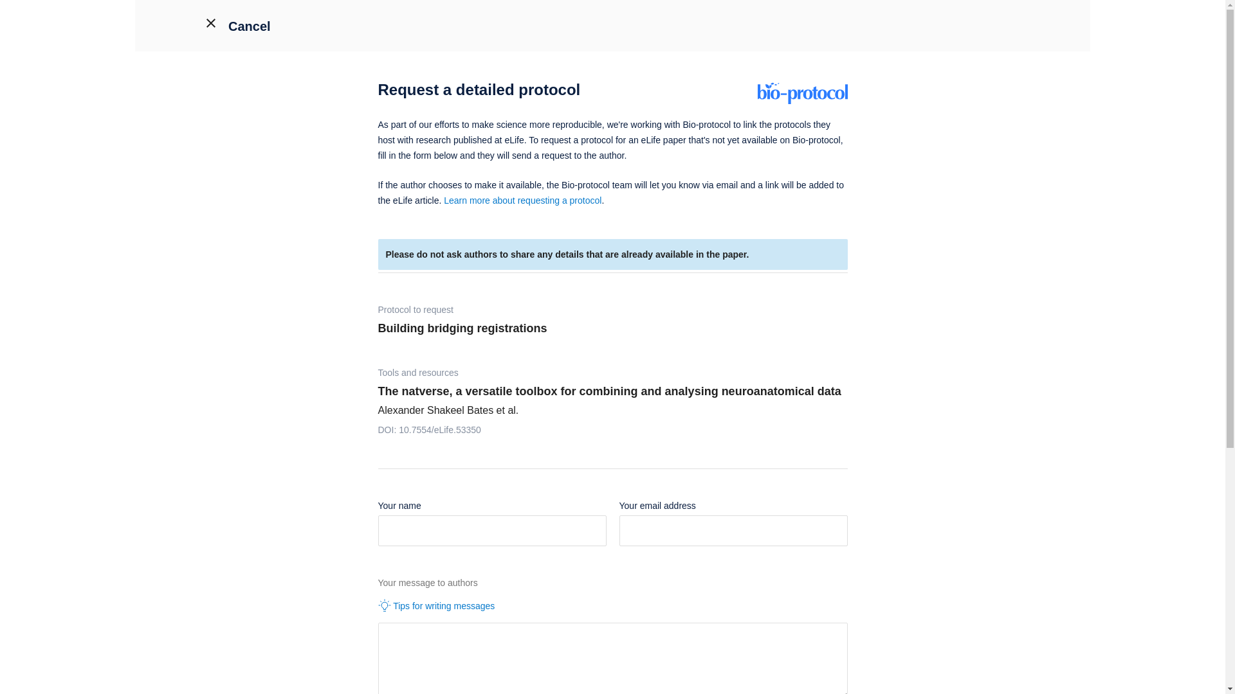 Image resolution: width=1235 pixels, height=694 pixels. Describe the element at coordinates (491, 531) in the screenshot. I see `Please enter your name` at that location.